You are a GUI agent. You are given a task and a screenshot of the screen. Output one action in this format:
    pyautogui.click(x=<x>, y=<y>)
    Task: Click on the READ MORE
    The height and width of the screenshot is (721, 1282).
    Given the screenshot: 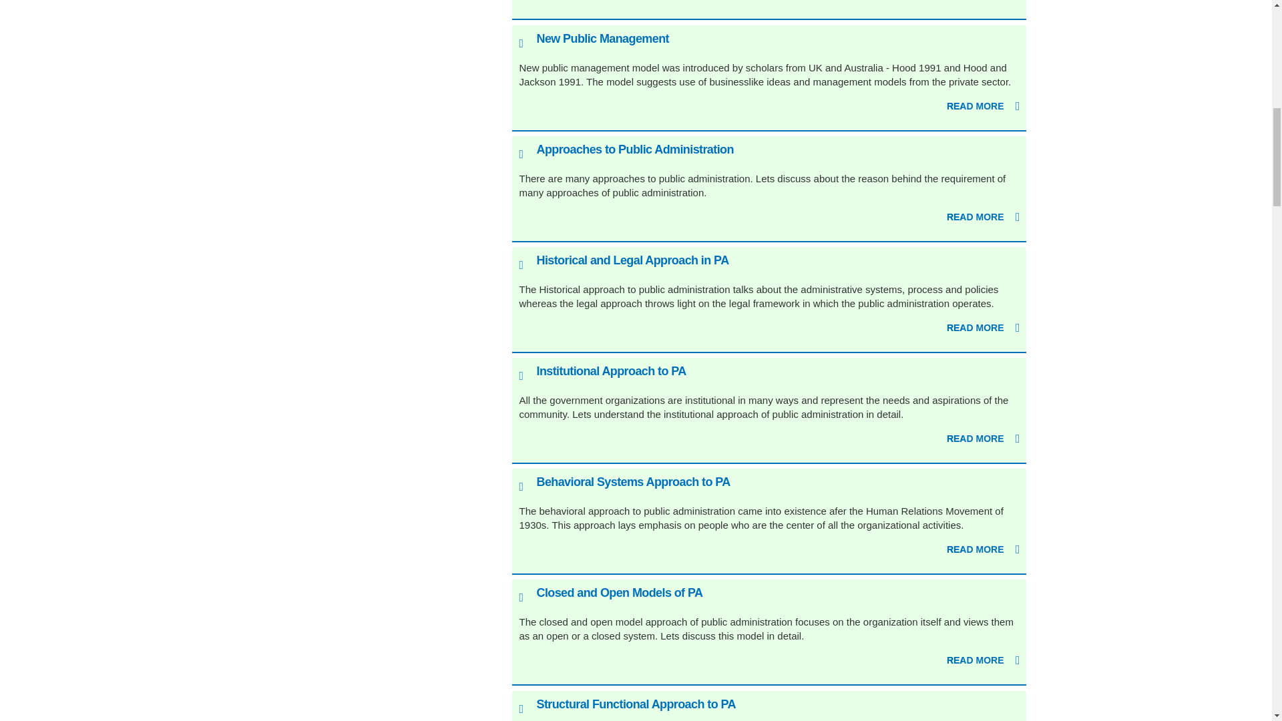 What is the action you would take?
    pyautogui.click(x=984, y=661)
    